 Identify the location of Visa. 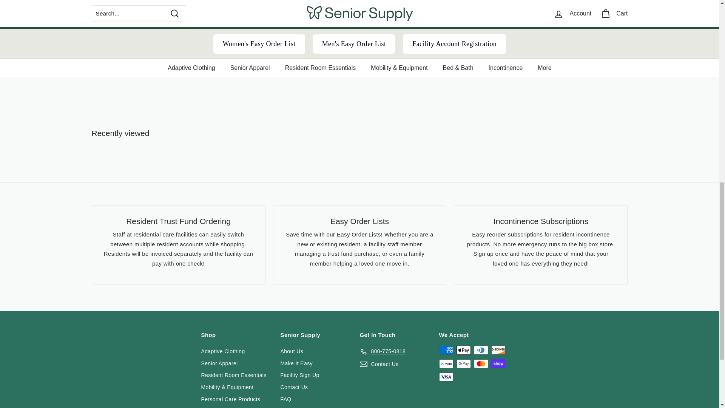
(446, 377).